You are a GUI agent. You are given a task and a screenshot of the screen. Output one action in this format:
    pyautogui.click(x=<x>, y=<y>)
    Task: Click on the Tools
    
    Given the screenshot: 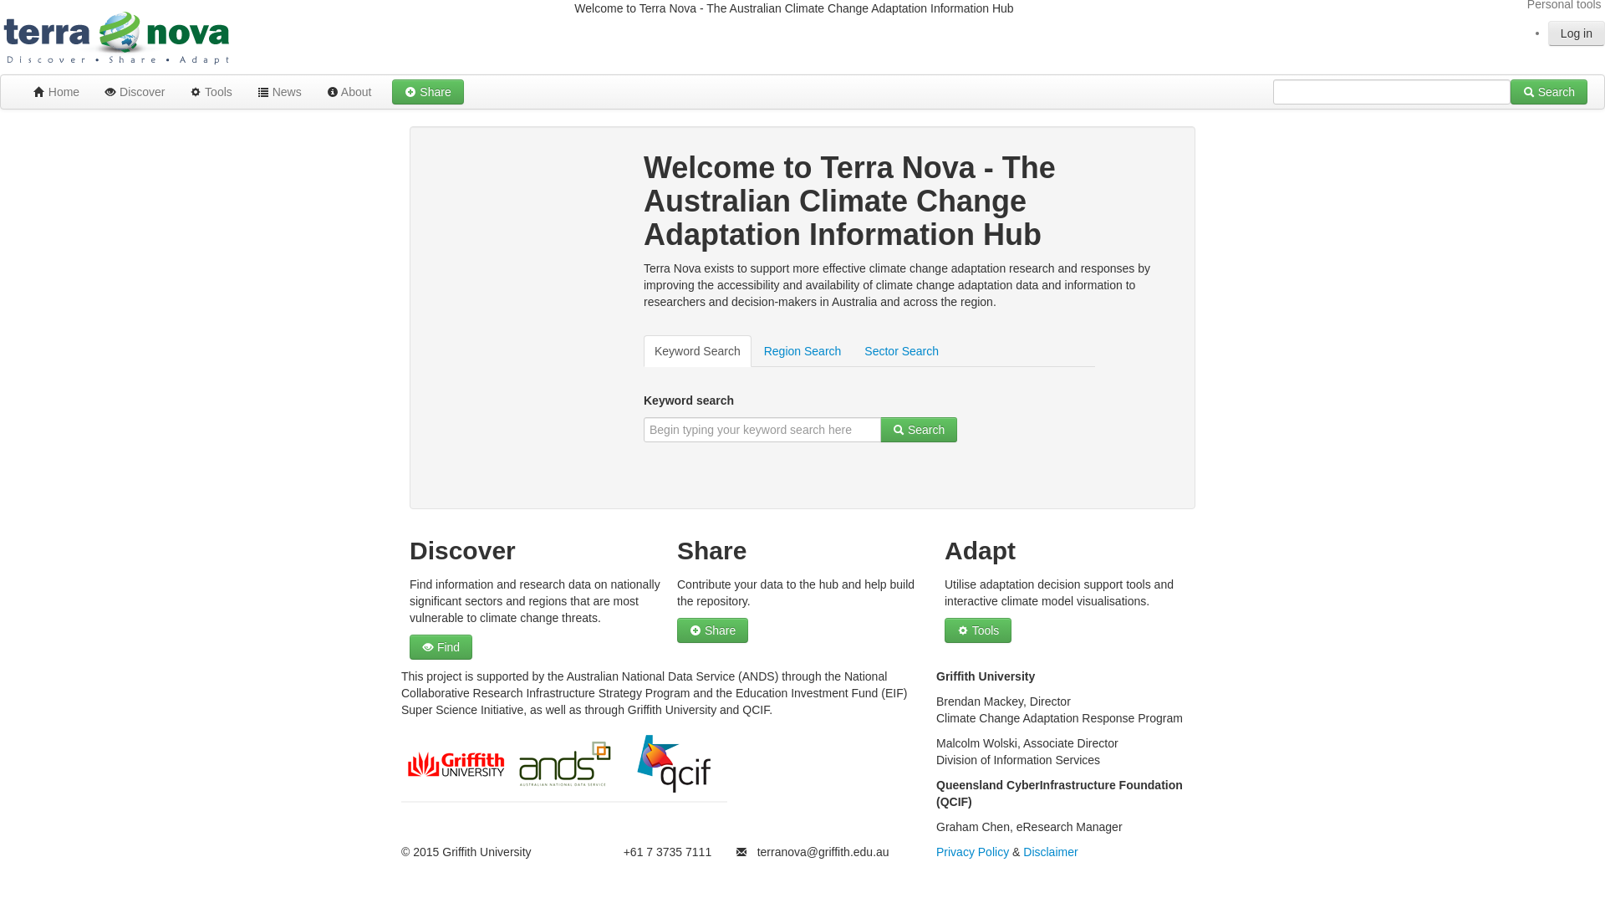 What is the action you would take?
    pyautogui.click(x=978, y=630)
    